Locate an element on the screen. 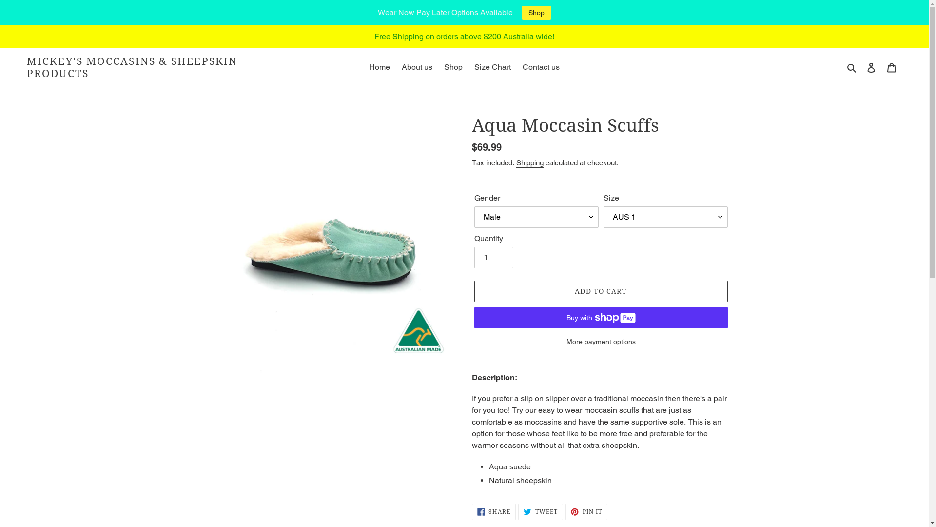  MICKEY'S MOCCASINS & SHEEPSKIN PRODUCTS is located at coordinates (136, 67).